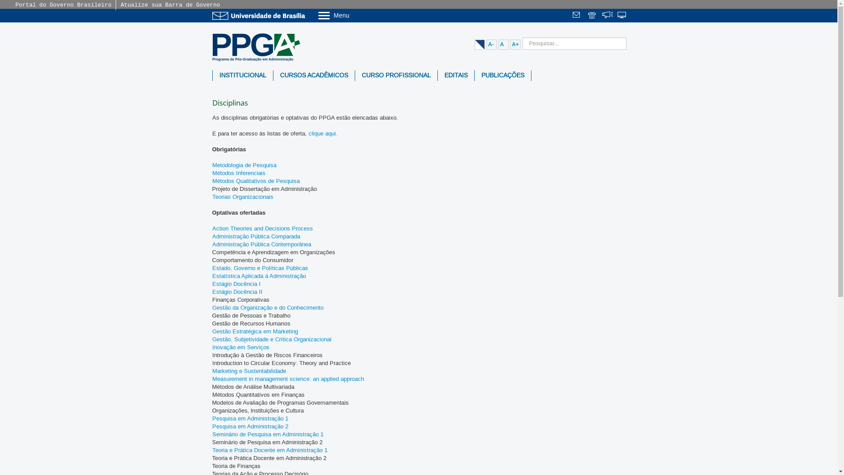 This screenshot has width=844, height=475. What do you see at coordinates (622, 16) in the screenshot?
I see `Sistemas` at bounding box center [622, 16].